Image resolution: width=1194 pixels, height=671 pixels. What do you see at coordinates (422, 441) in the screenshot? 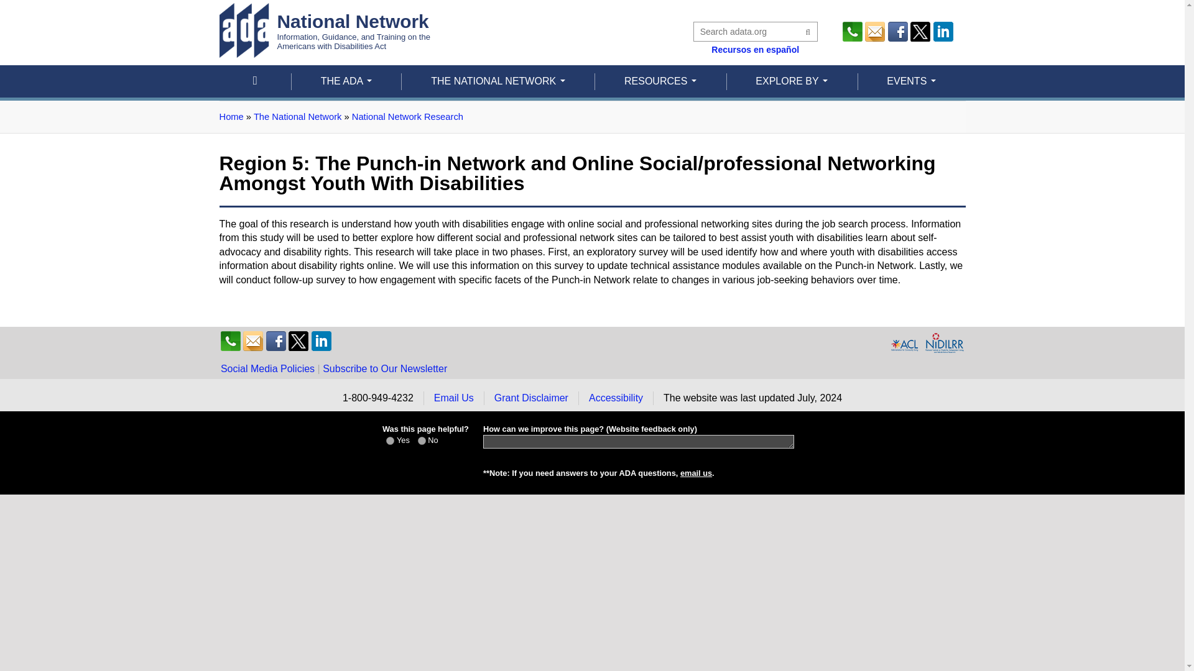
I see `No` at bounding box center [422, 441].